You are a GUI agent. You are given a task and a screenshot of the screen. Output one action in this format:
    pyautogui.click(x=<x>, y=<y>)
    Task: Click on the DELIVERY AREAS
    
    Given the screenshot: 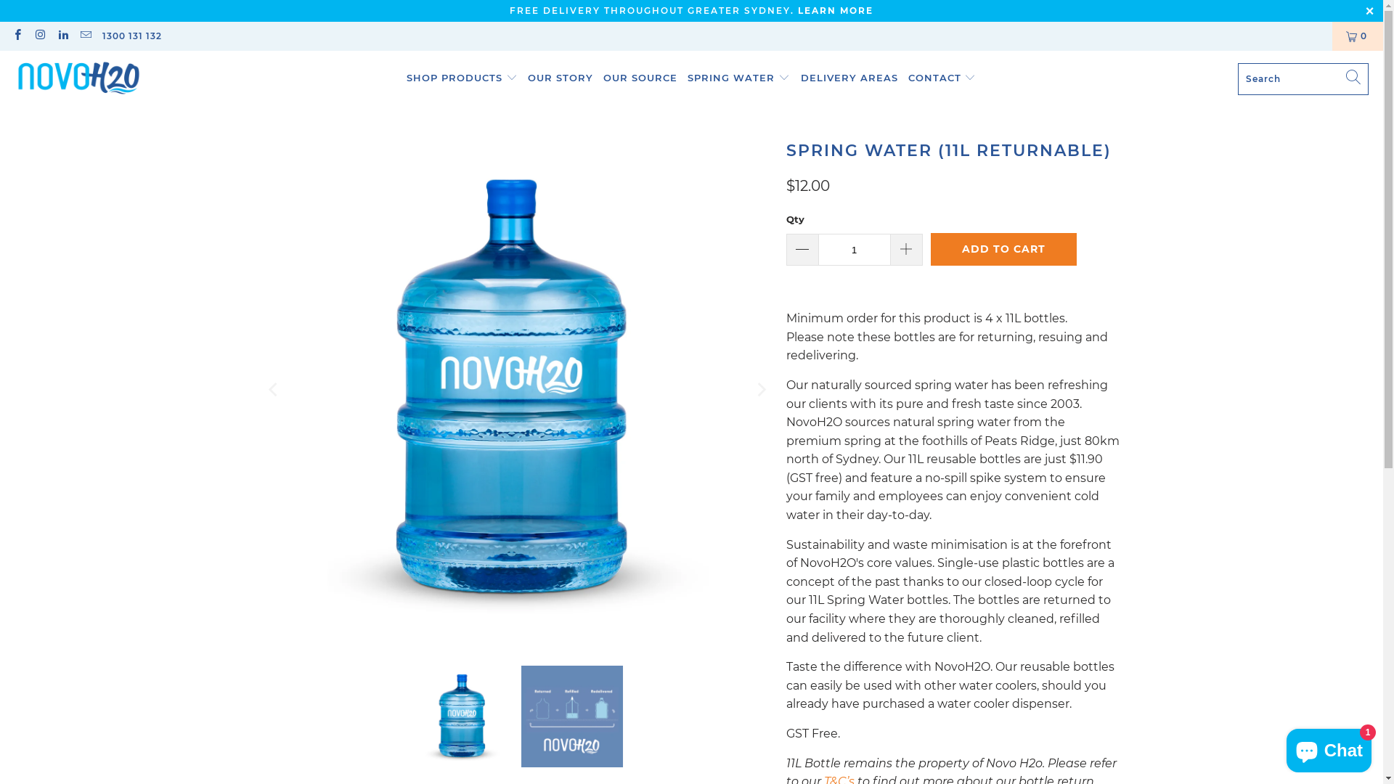 What is the action you would take?
    pyautogui.click(x=849, y=78)
    